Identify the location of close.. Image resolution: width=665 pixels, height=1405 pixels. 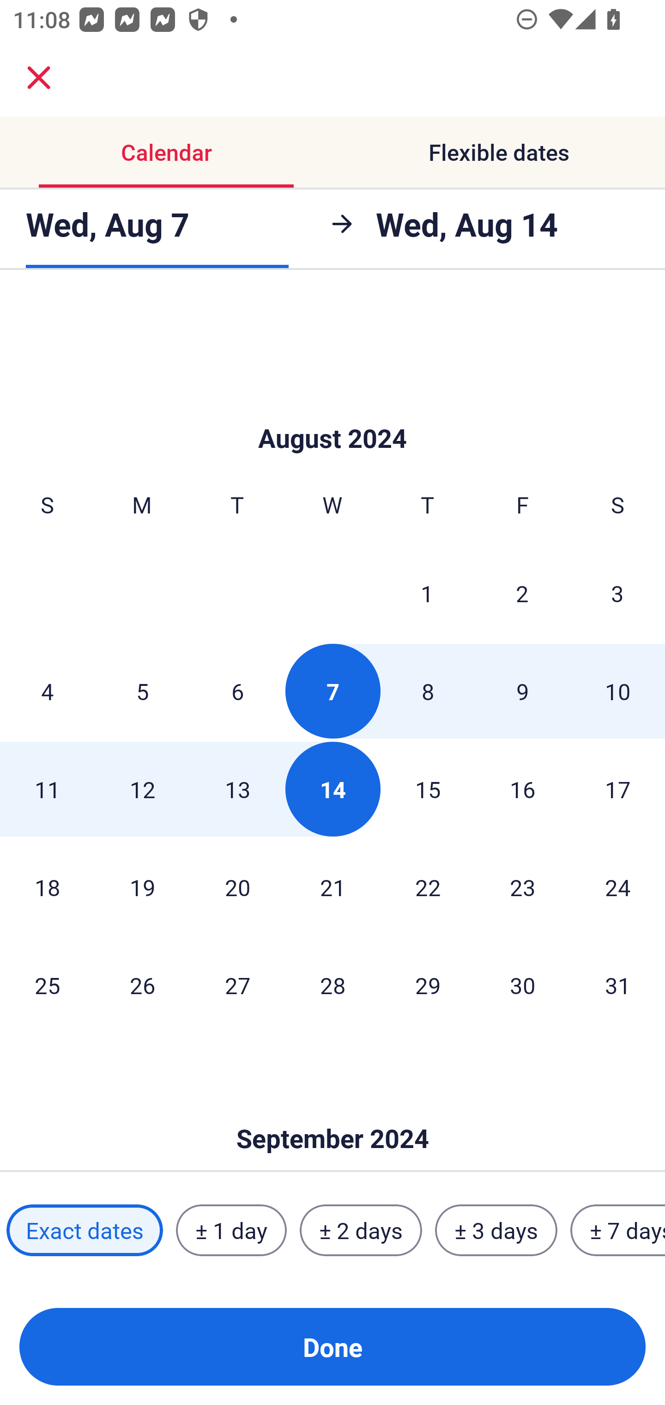
(39, 78).